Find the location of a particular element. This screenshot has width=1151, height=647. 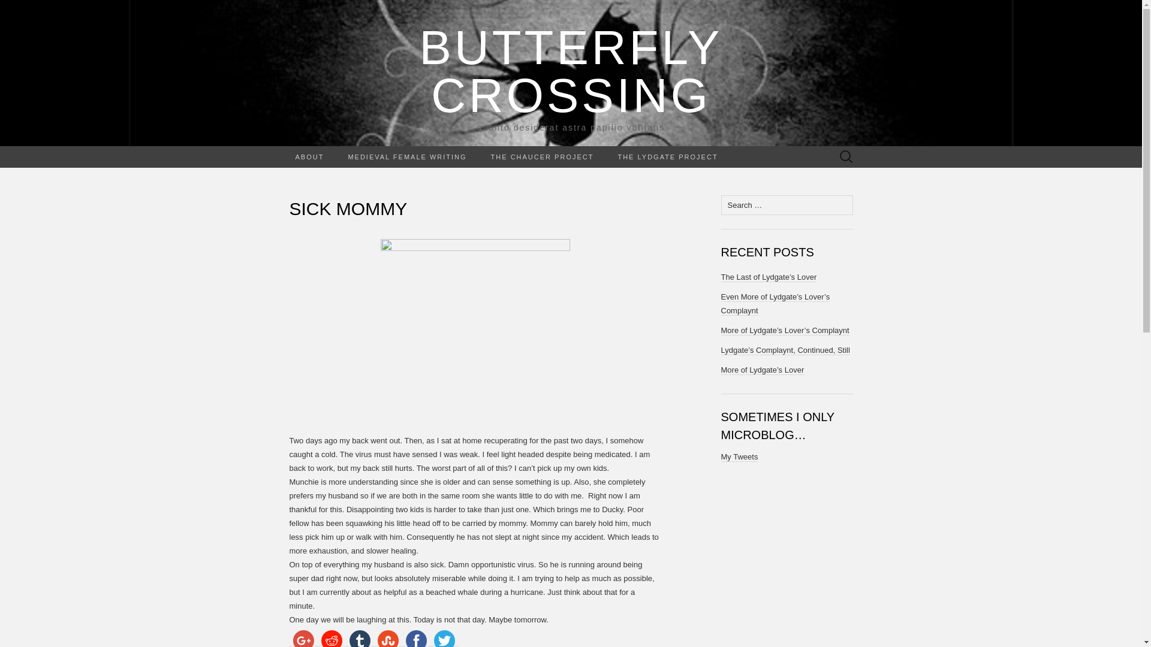

THE LYDGATE PROJECT is located at coordinates (667, 157).